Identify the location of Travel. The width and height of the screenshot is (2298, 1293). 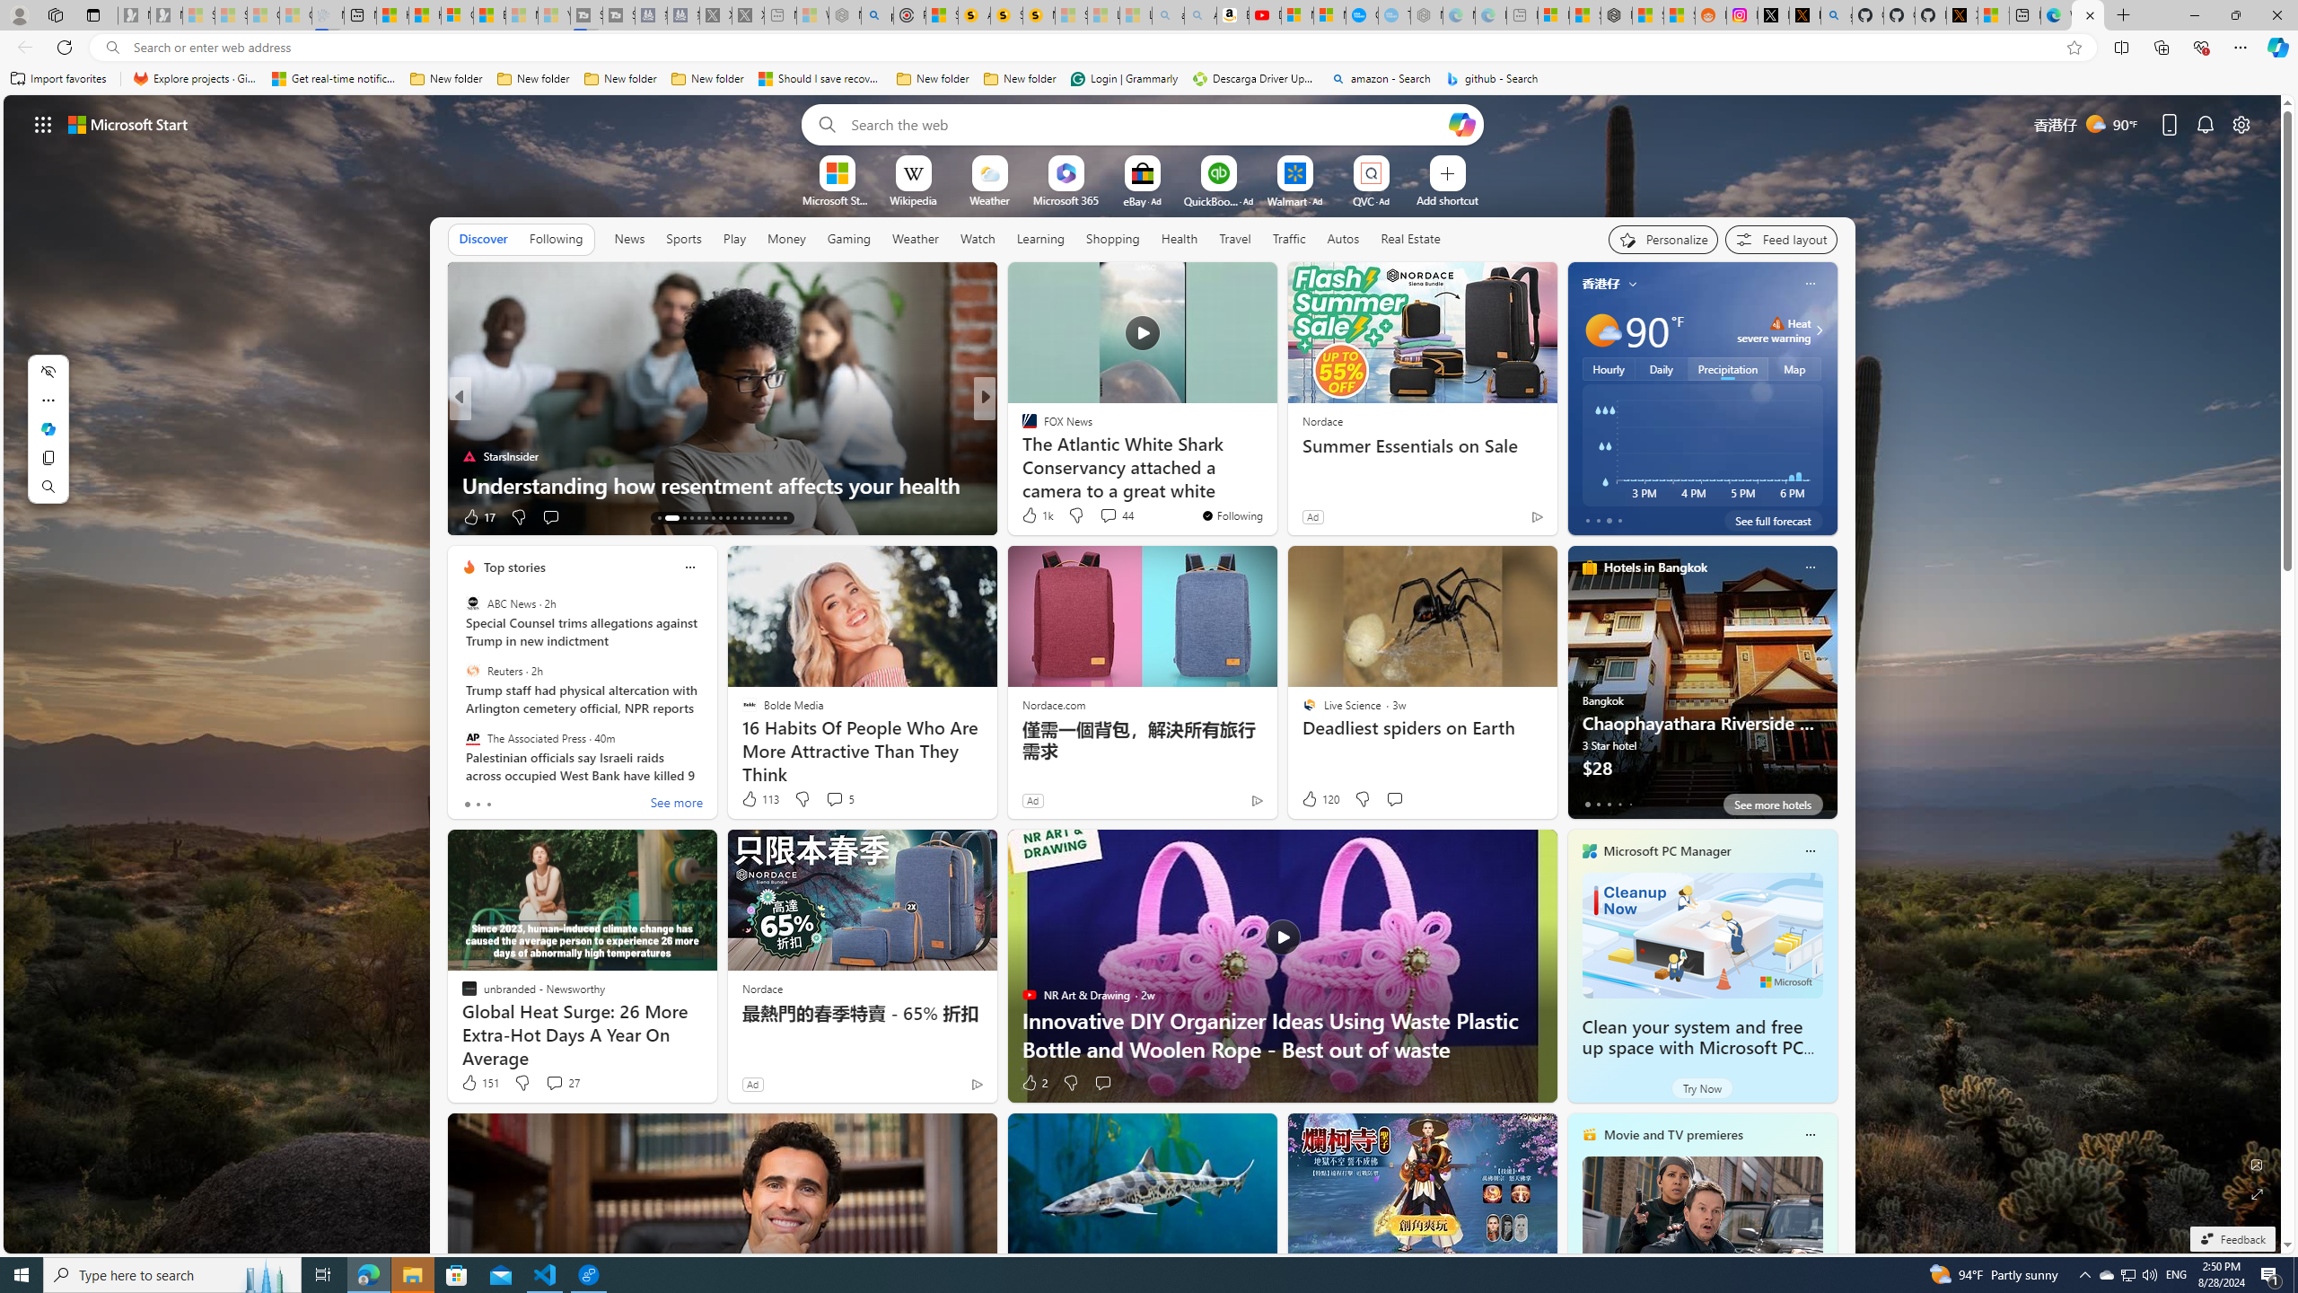
(1235, 238).